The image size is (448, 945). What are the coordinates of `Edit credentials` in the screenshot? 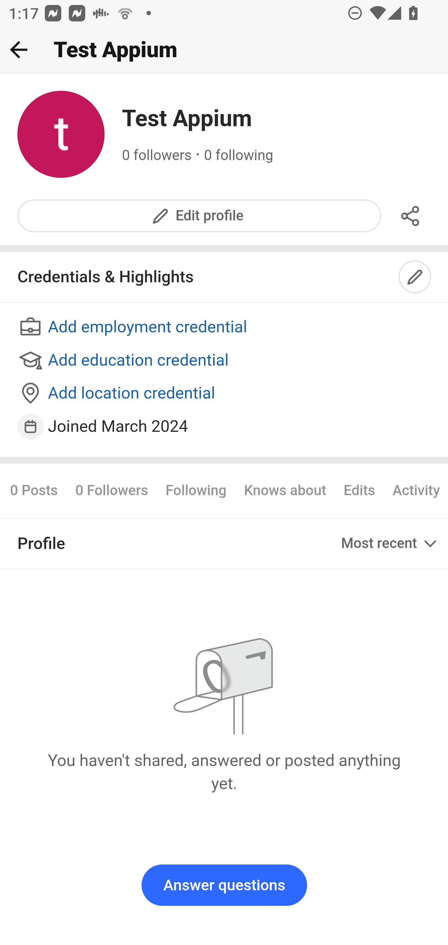 It's located at (415, 277).